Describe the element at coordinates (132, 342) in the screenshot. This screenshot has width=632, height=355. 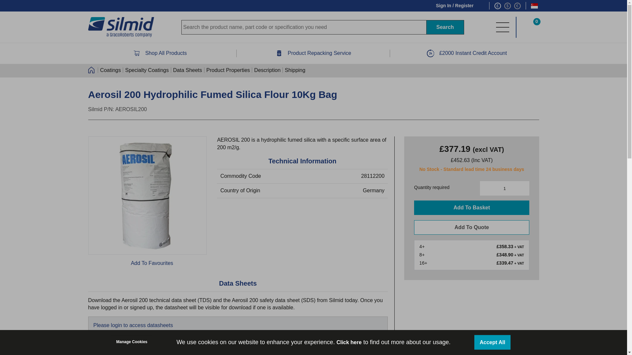
I see `Manage Cookies` at that location.